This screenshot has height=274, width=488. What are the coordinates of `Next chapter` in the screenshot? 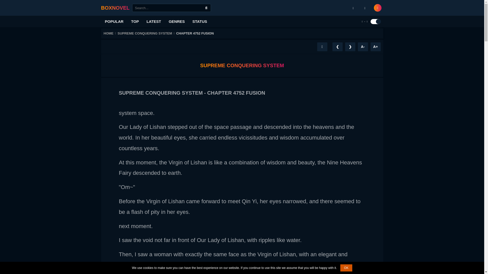 It's located at (350, 47).